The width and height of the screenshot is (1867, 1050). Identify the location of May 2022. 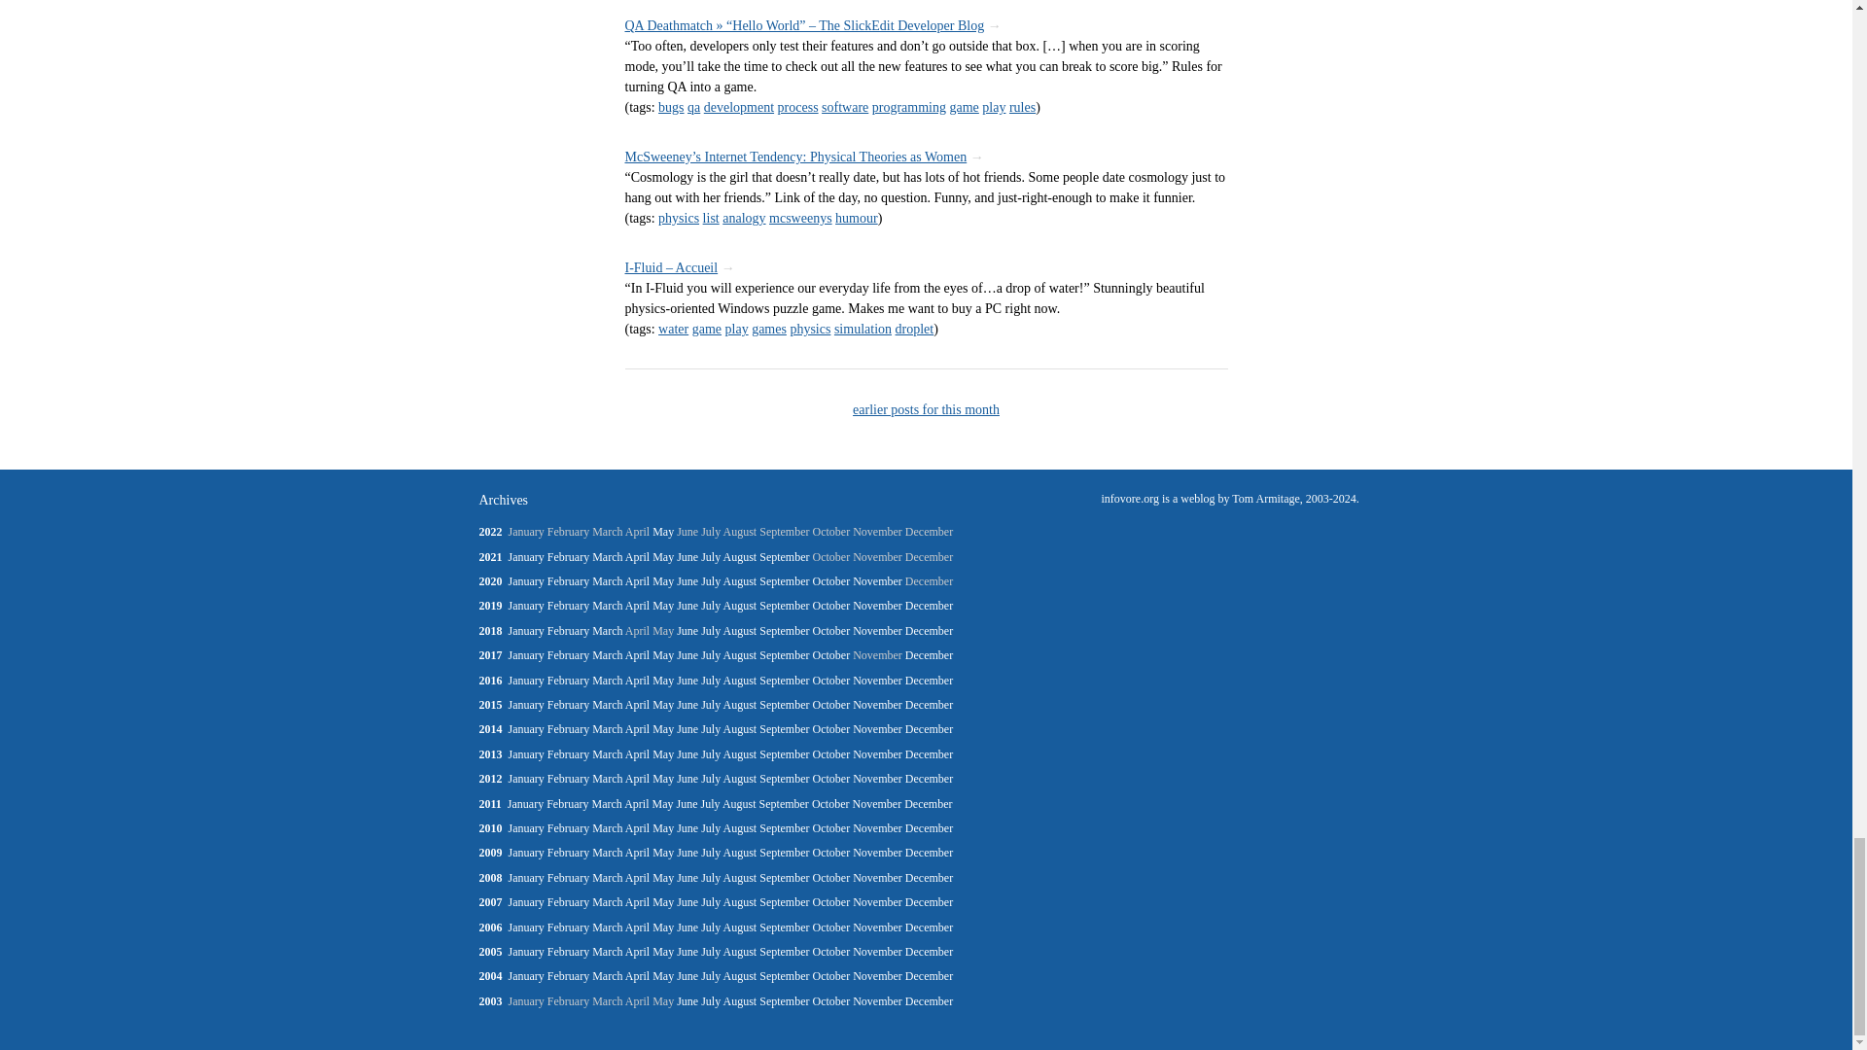
(663, 532).